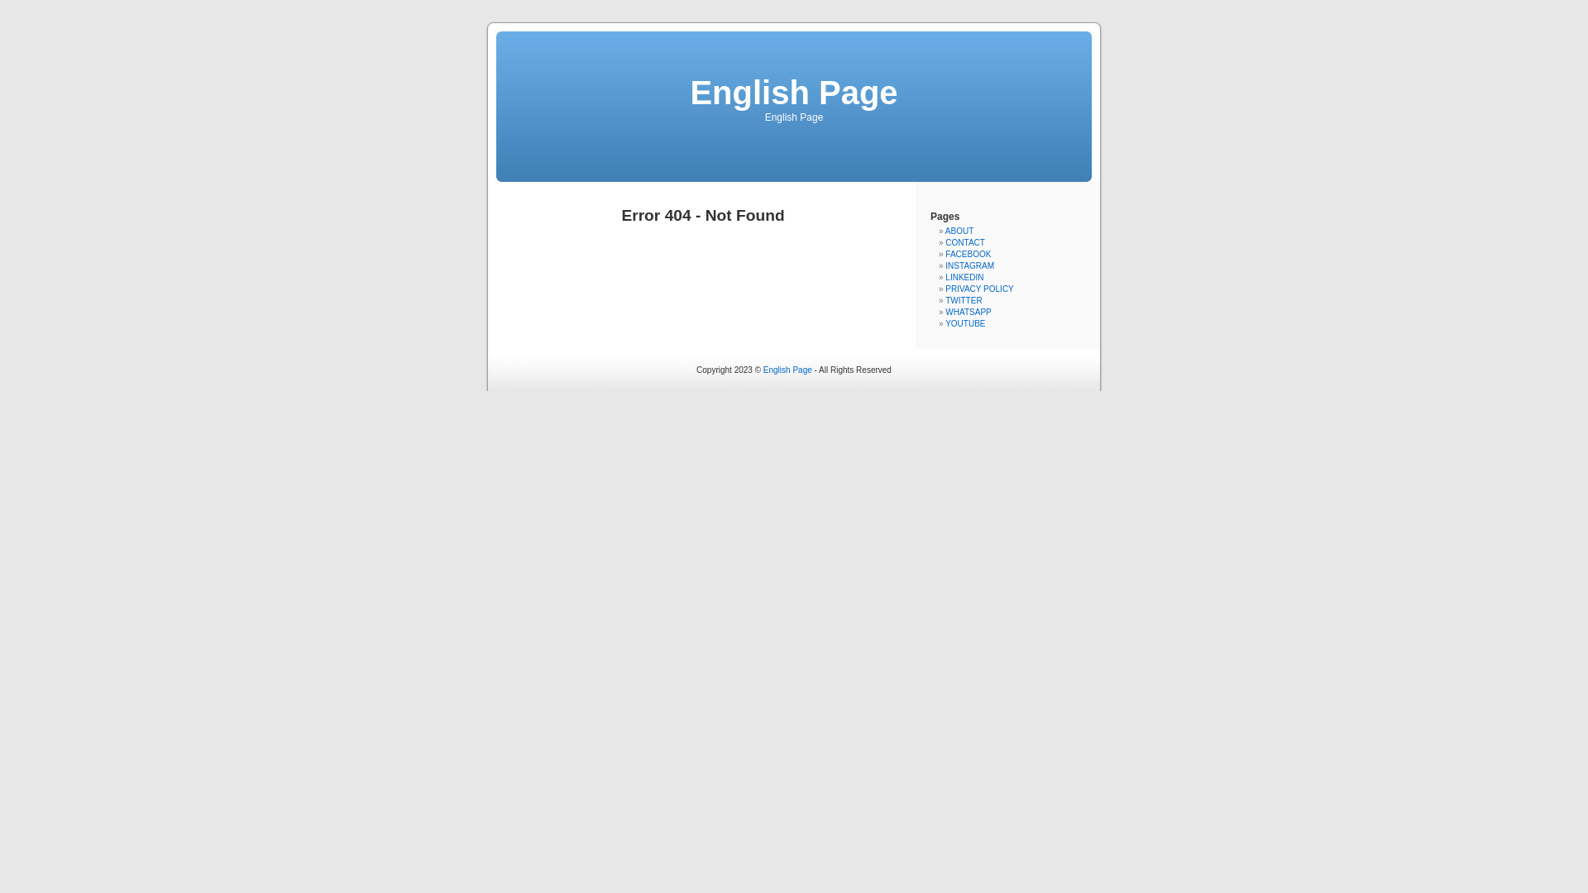  What do you see at coordinates (965, 243) in the screenshot?
I see `CONTACT` at bounding box center [965, 243].